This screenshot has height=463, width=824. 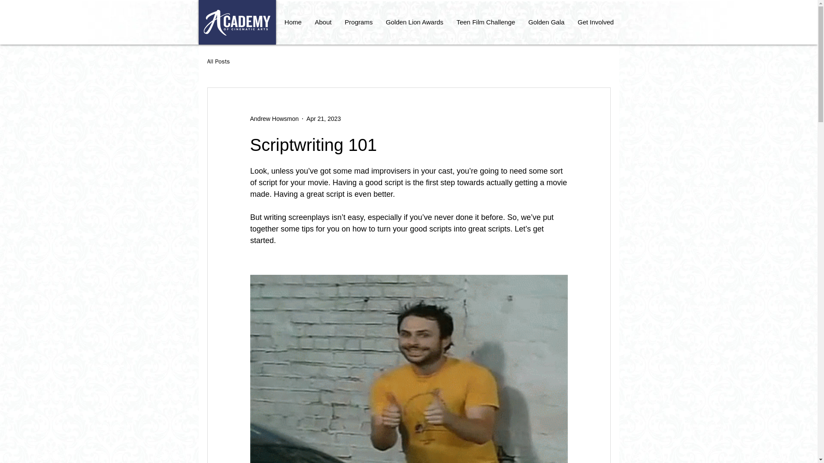 I want to click on Golden Lion Awards, so click(x=415, y=22).